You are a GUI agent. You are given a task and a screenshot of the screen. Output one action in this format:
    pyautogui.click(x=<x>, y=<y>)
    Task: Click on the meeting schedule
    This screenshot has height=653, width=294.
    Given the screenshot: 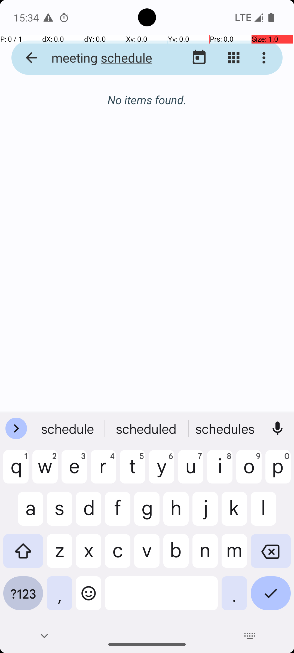 What is the action you would take?
    pyautogui.click(x=105, y=58)
    